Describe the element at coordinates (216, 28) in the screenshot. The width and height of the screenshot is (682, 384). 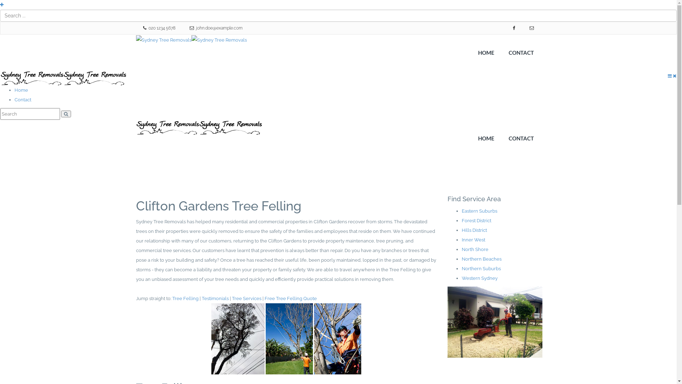
I see `  john.doe@example.com` at that location.